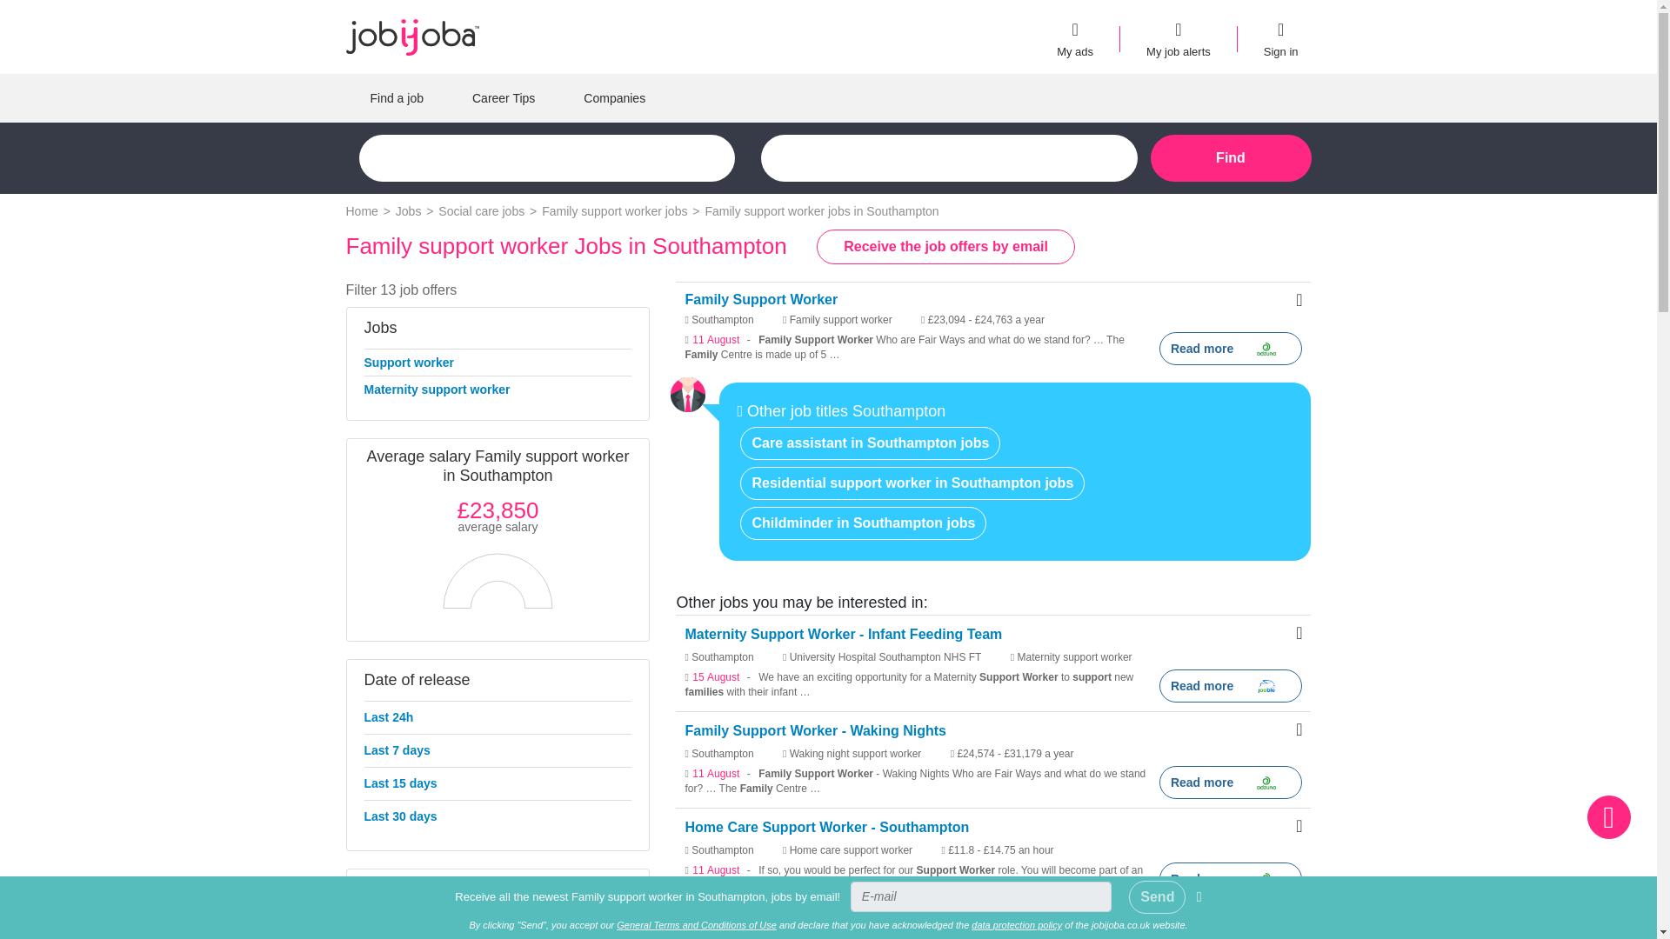 Image resolution: width=1670 pixels, height=939 pixels. Describe the element at coordinates (912, 483) in the screenshot. I see `Residential support worker in Southampton jobs` at that location.